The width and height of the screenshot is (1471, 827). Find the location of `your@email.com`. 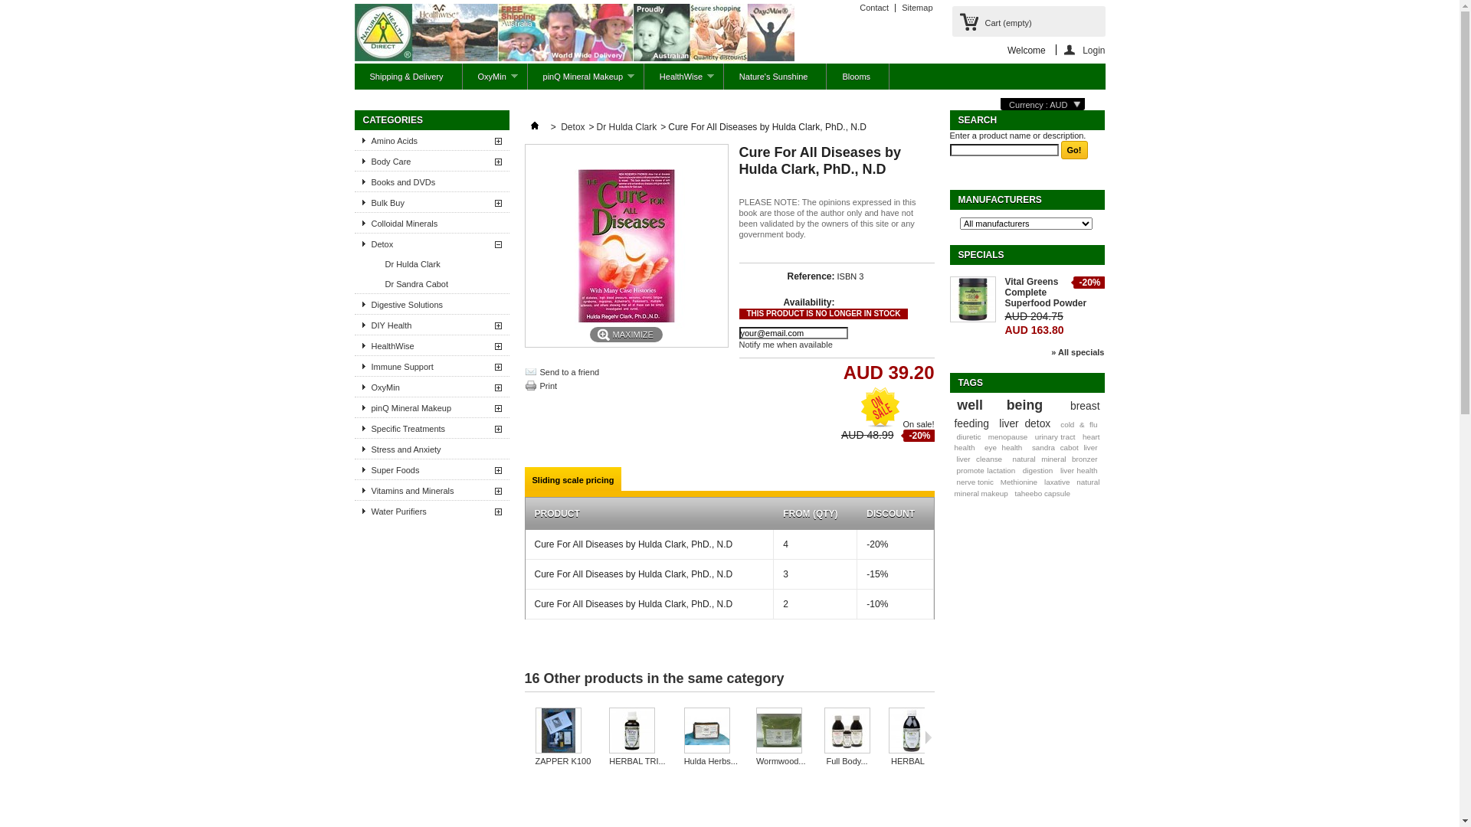

your@email.com is located at coordinates (793, 333).